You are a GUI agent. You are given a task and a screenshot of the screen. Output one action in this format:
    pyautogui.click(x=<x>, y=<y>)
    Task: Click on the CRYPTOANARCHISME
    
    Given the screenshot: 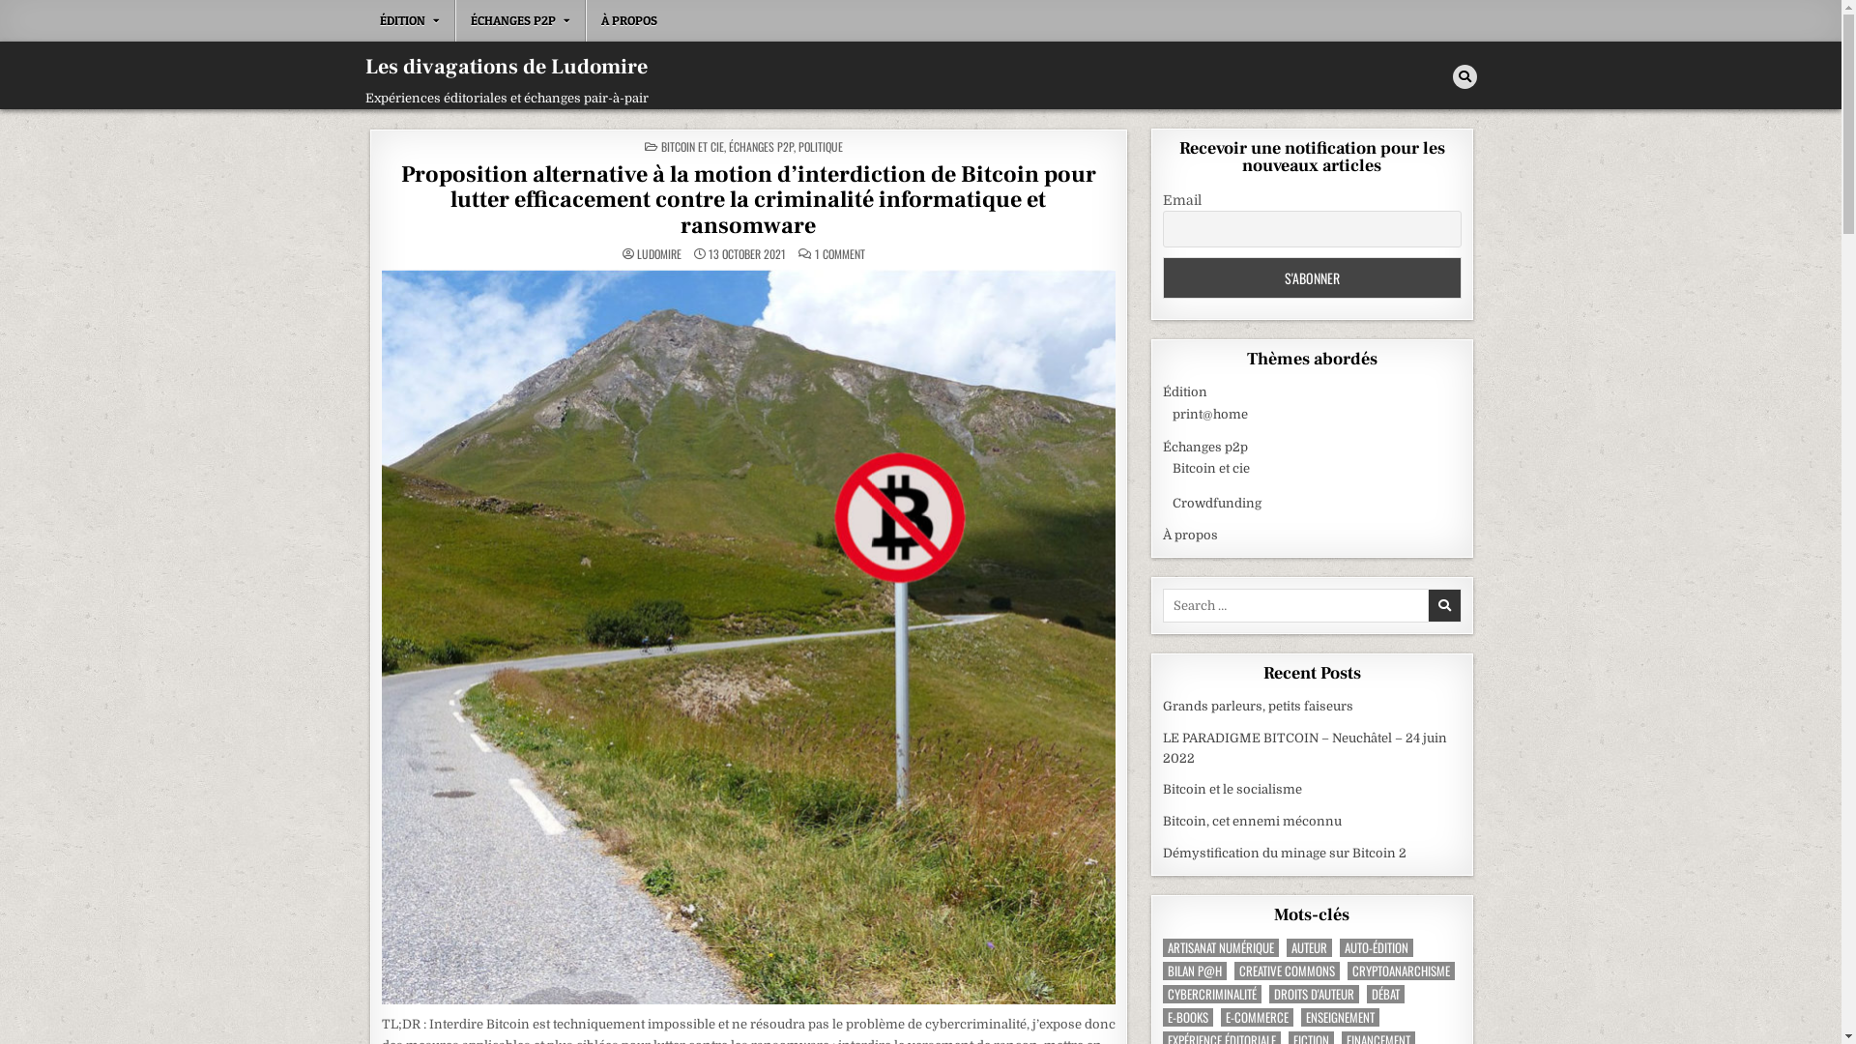 What is the action you would take?
    pyautogui.click(x=1402, y=971)
    